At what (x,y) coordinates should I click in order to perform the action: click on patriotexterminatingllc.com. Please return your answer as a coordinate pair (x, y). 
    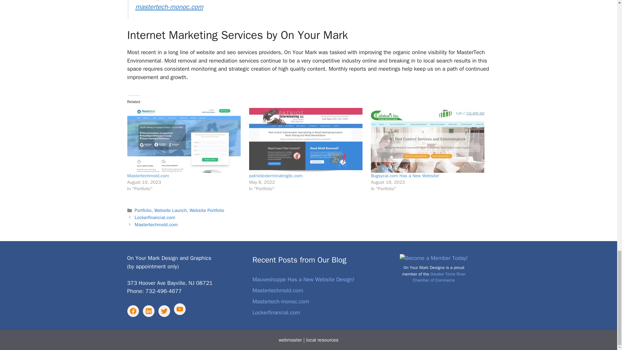
    Looking at the image, I should click on (276, 176).